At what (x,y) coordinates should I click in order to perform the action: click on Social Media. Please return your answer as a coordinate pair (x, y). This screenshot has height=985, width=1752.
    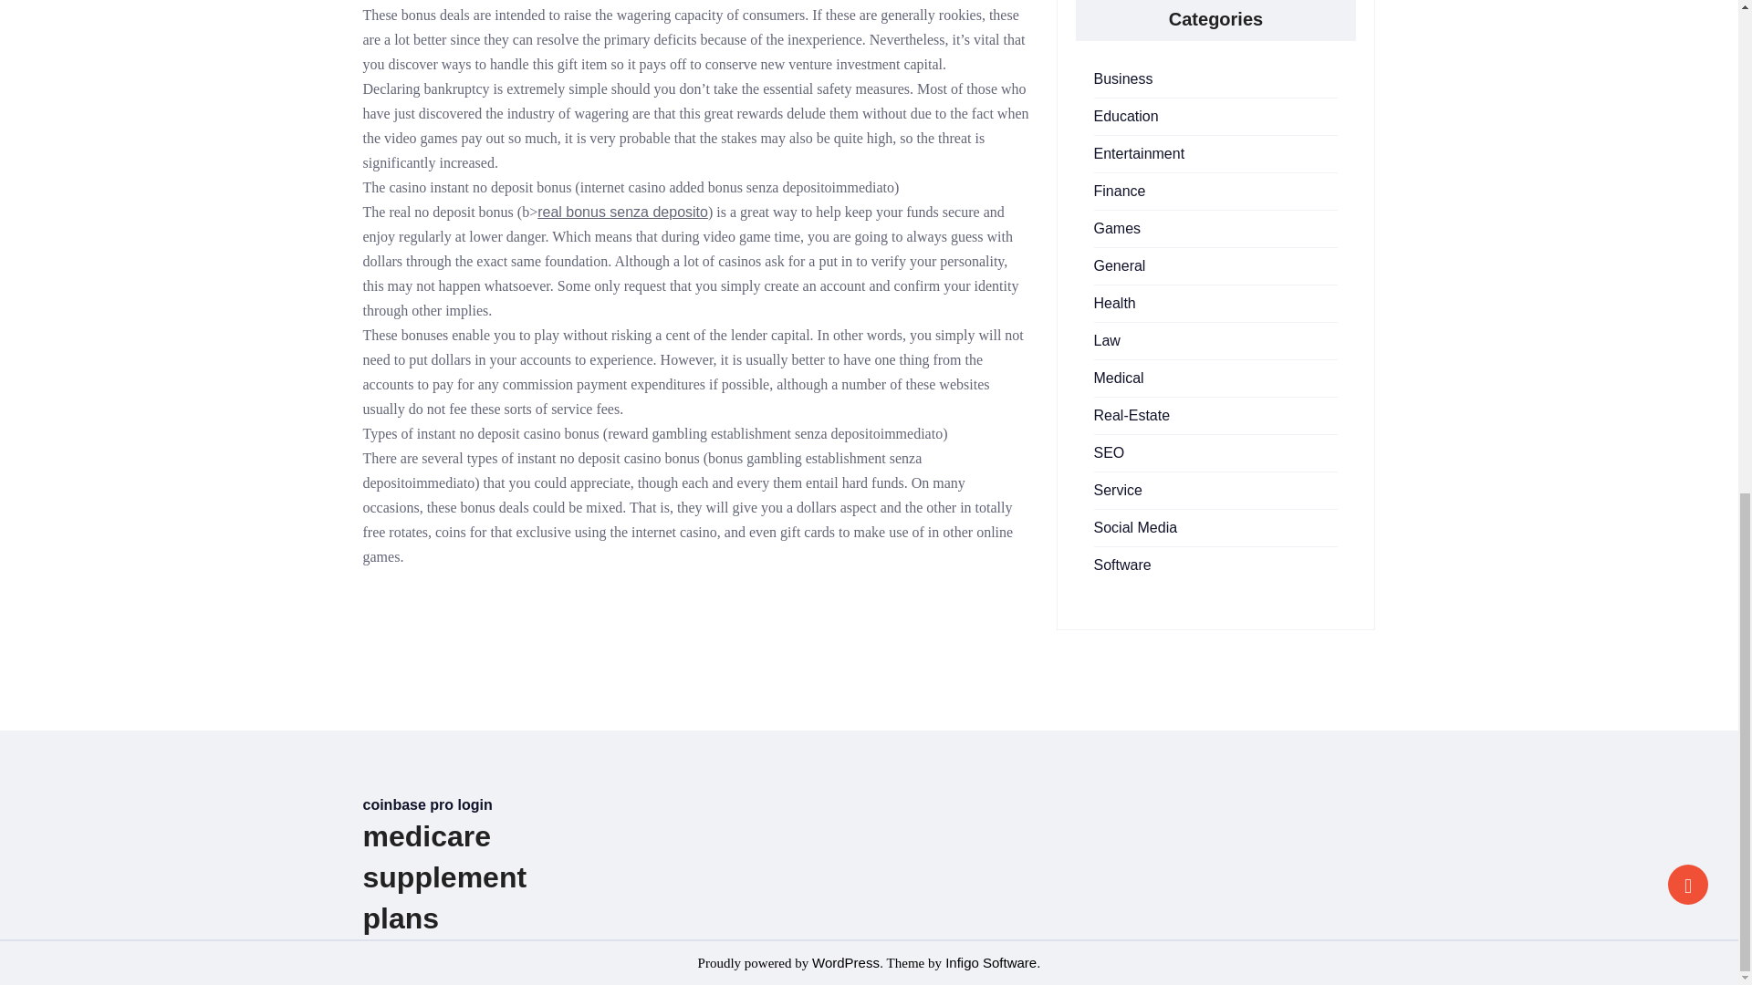
    Looking at the image, I should click on (1135, 527).